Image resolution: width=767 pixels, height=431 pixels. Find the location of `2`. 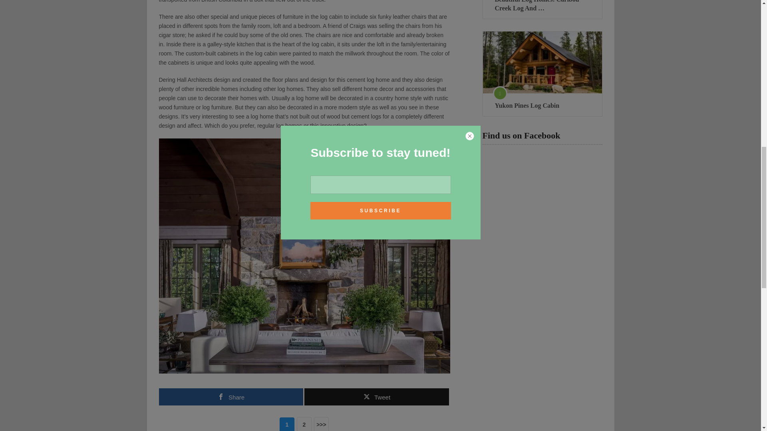

2 is located at coordinates (304, 424).